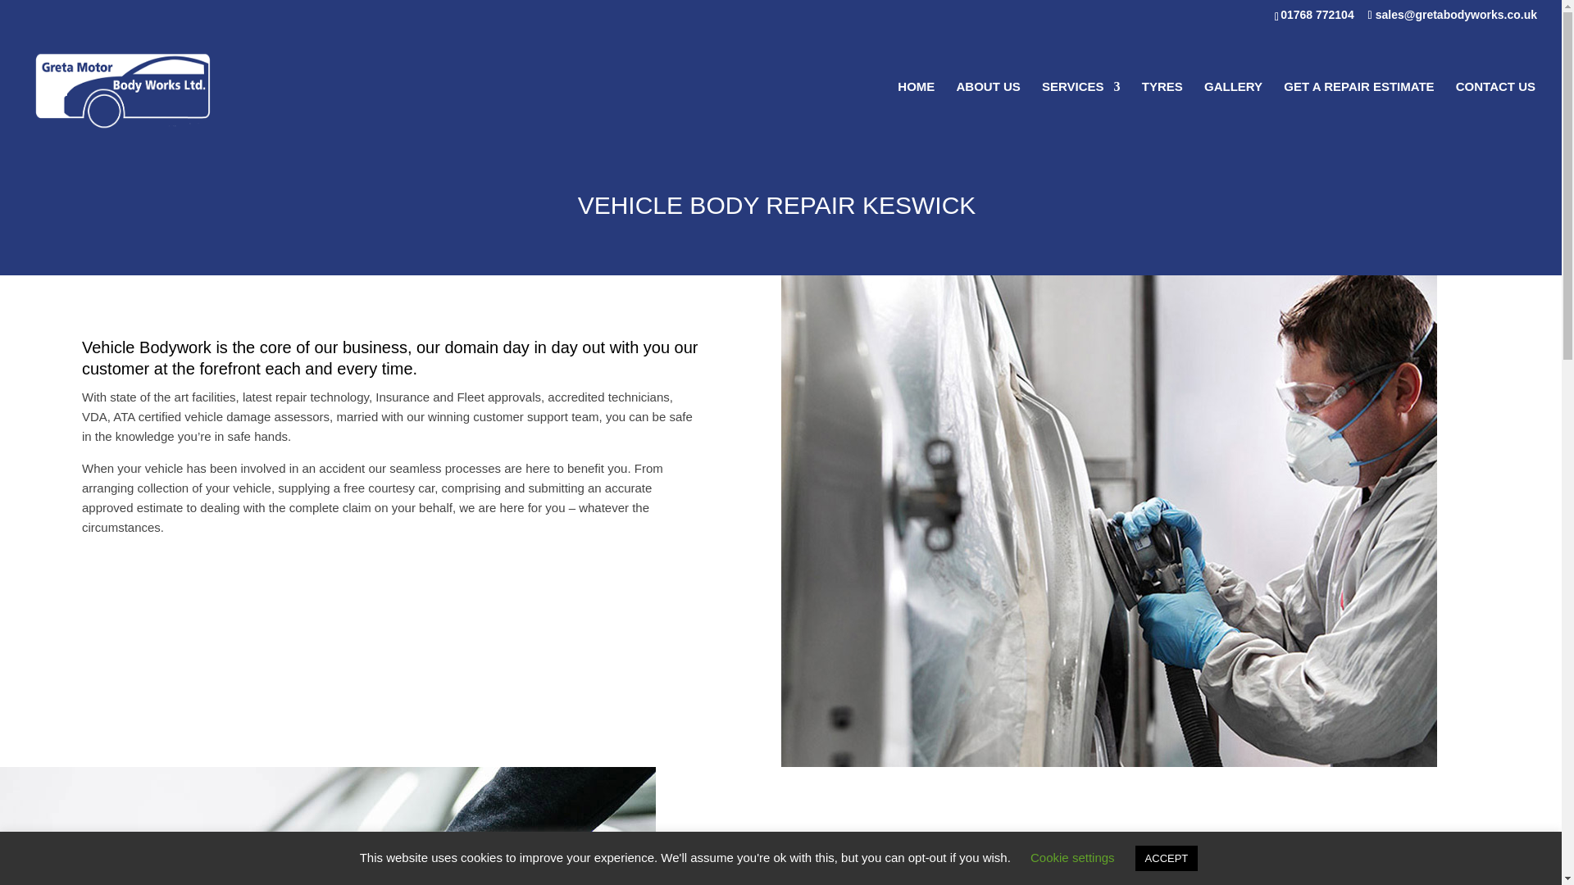 This screenshot has height=885, width=1574. Describe the element at coordinates (1072, 857) in the screenshot. I see `Cookie settings` at that location.